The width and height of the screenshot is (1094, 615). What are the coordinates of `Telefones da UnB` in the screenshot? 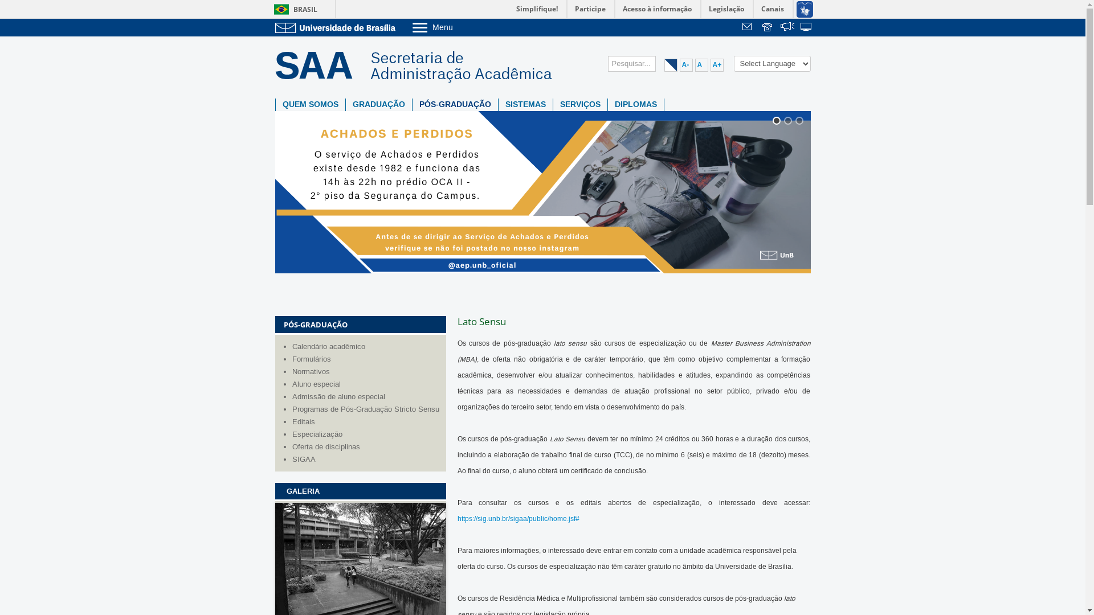 It's located at (768, 28).